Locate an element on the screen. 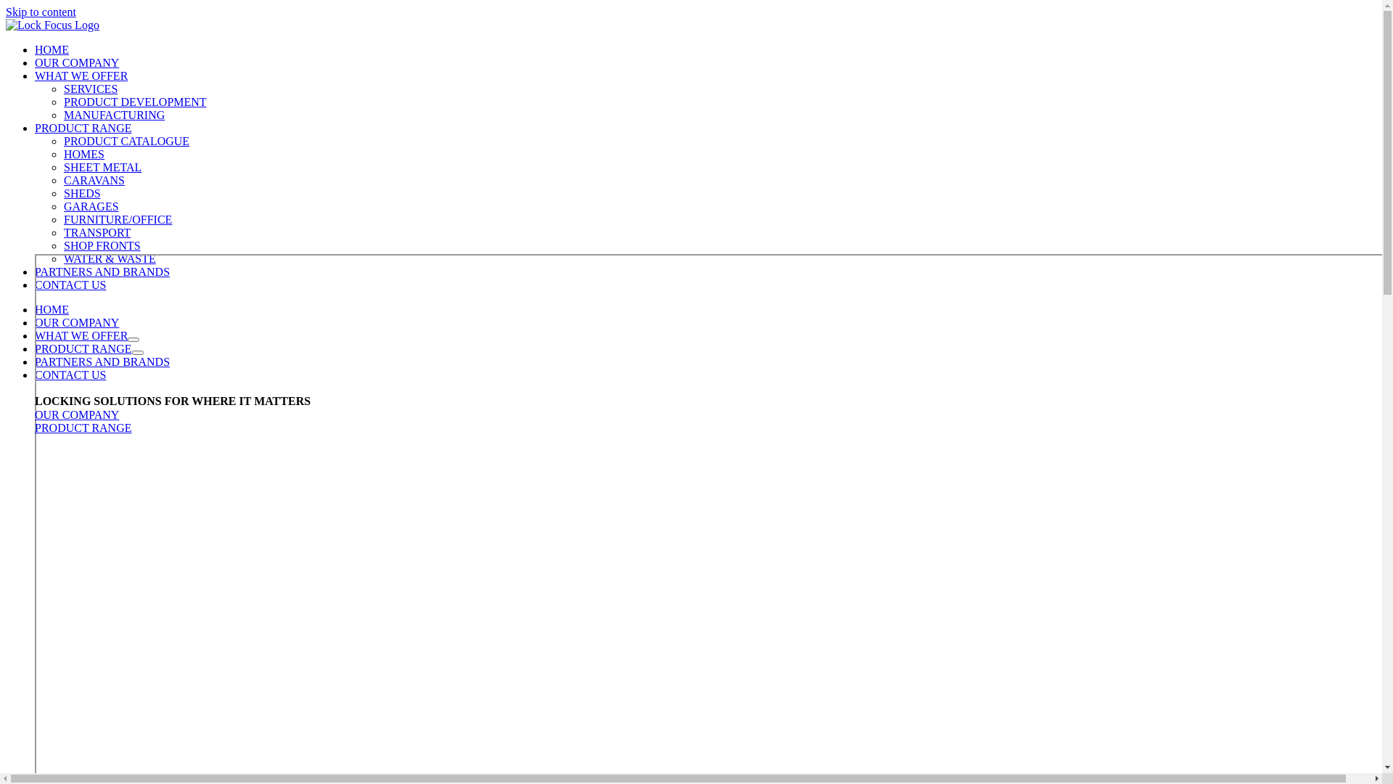  PRODUCT DEVELOPMENT is located at coordinates (135, 102).